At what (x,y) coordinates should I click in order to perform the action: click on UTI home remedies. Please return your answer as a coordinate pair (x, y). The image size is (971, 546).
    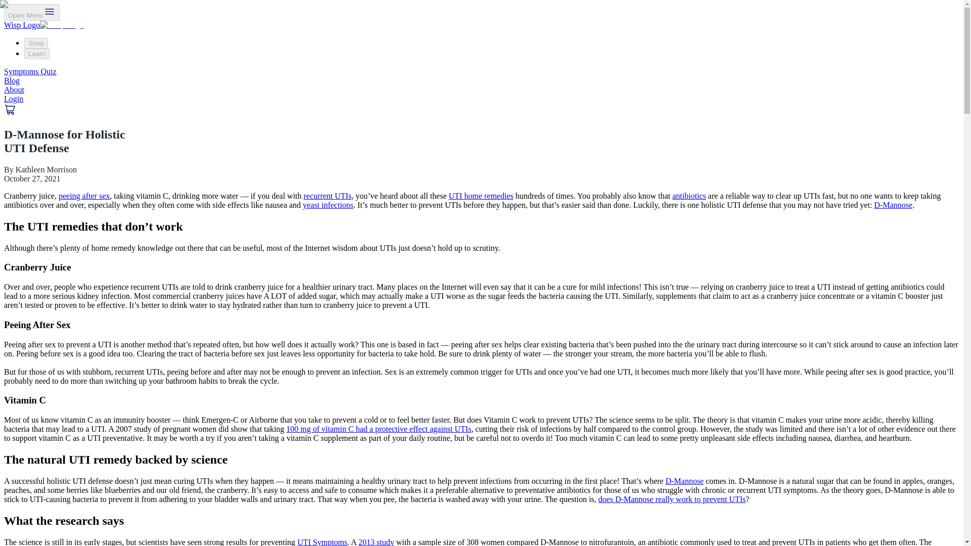
    Looking at the image, I should click on (481, 196).